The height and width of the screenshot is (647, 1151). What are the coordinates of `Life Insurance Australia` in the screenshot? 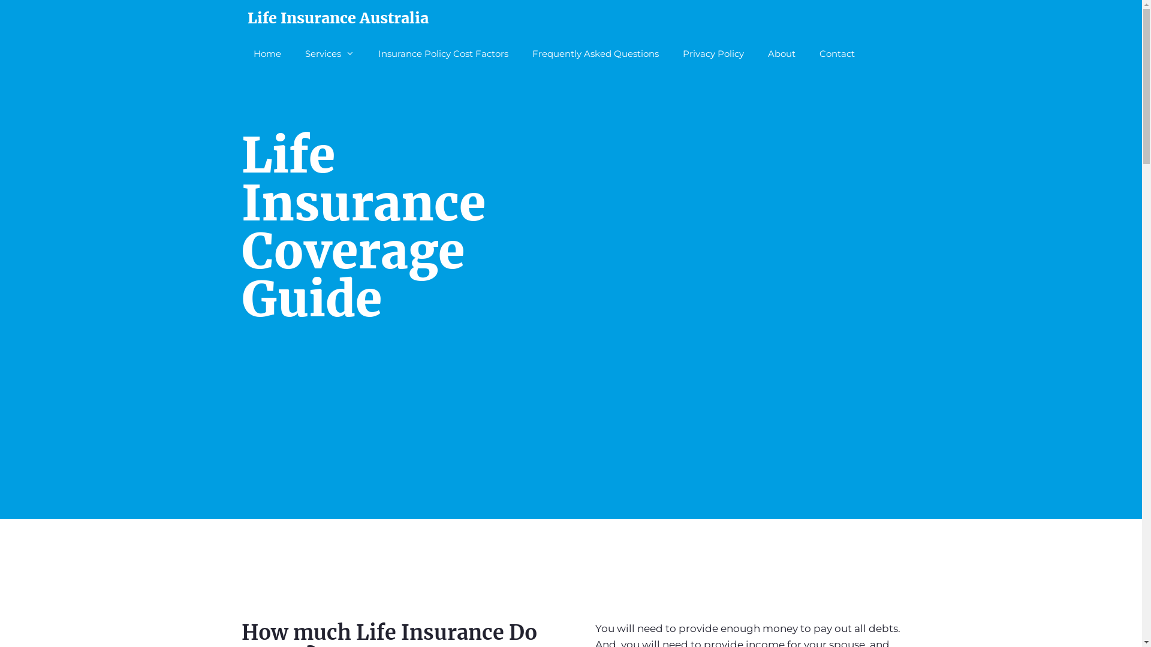 It's located at (338, 18).